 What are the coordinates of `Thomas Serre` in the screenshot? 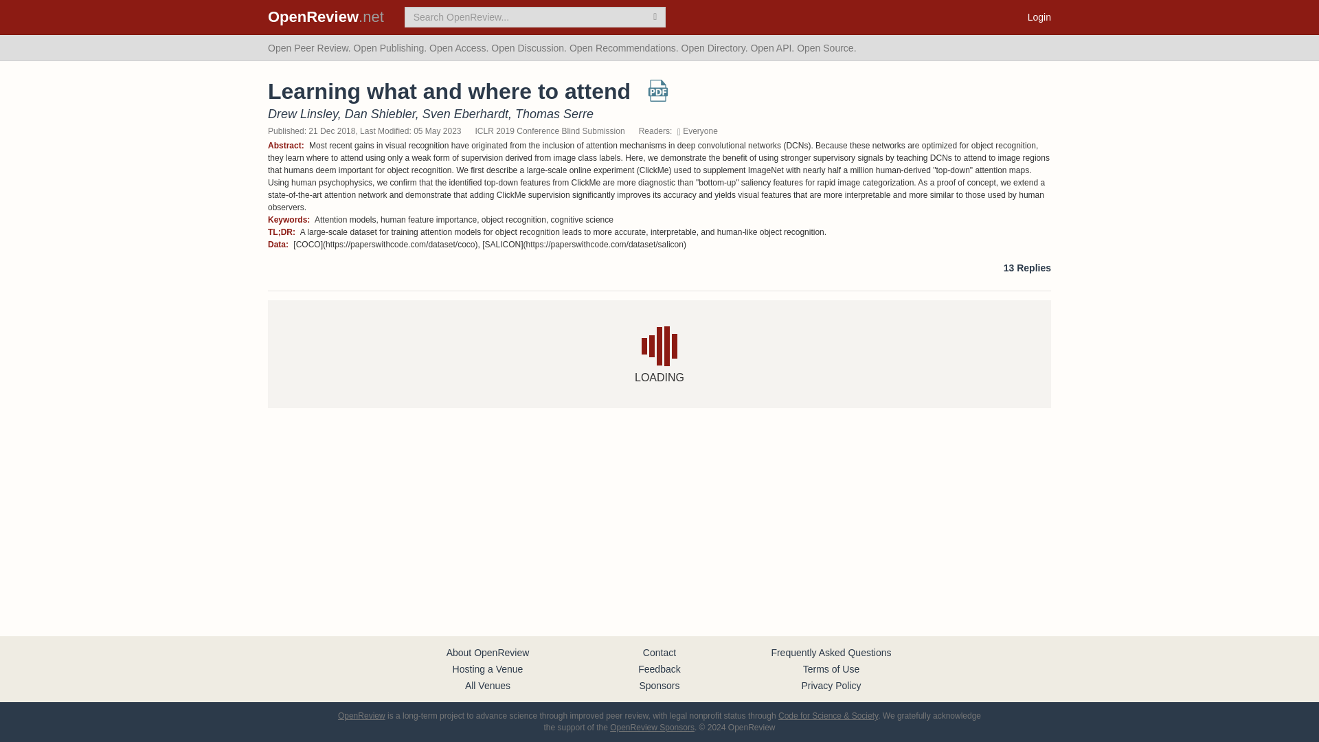 It's located at (554, 114).